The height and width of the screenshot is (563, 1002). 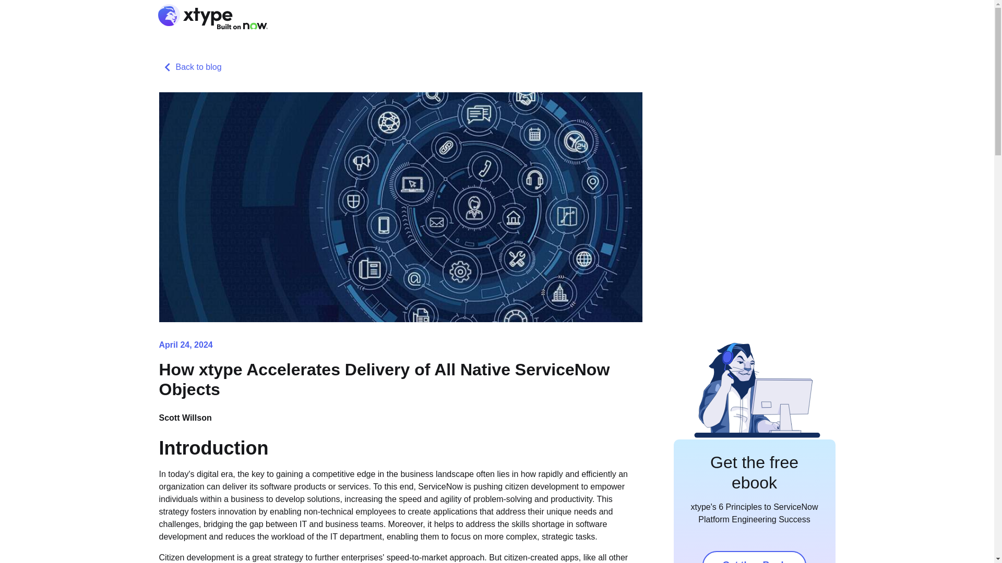 I want to click on Learn, so click(x=660, y=17).